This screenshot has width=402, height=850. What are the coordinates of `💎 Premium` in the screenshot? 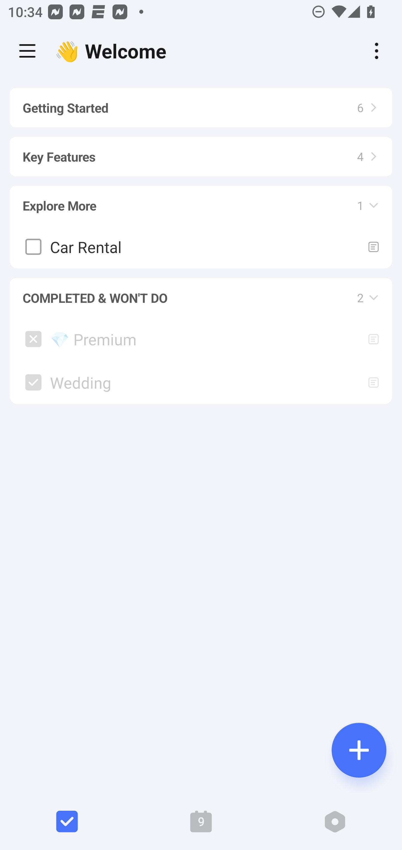 It's located at (201, 338).